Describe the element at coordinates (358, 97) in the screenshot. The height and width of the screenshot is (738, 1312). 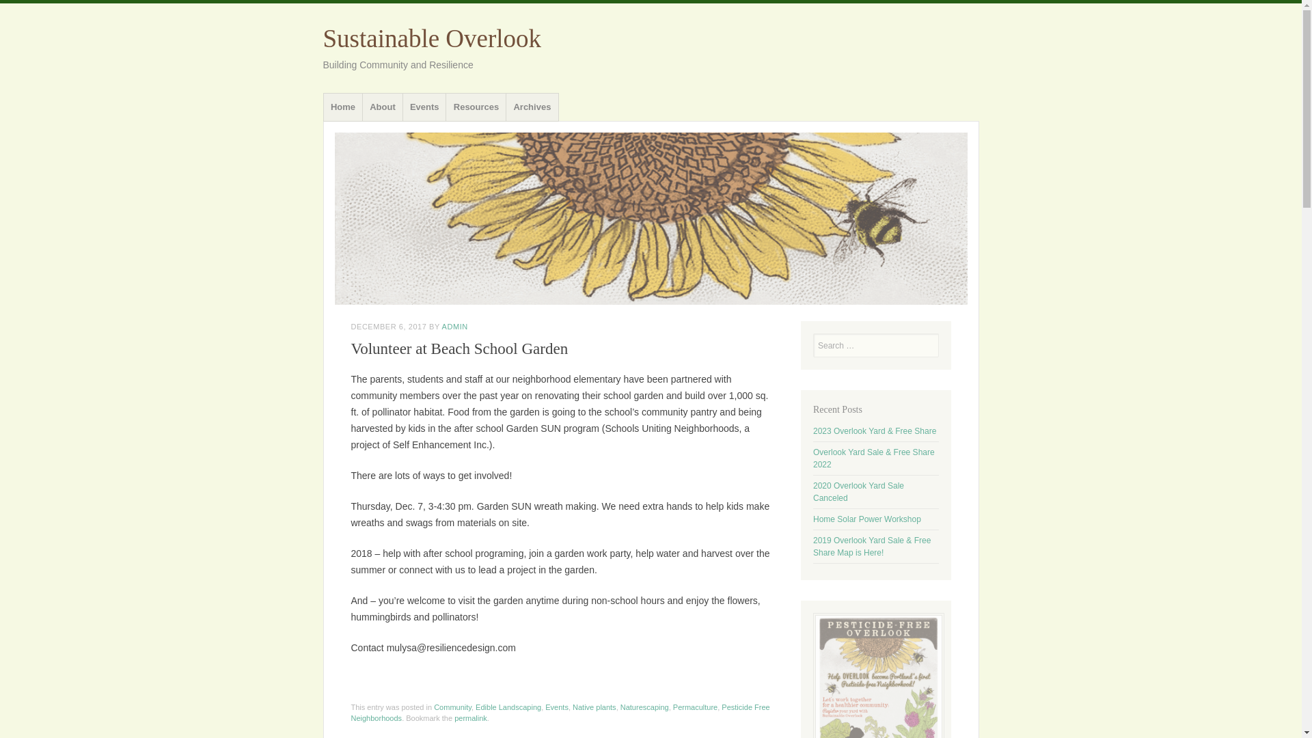
I see `Skip to content` at that location.